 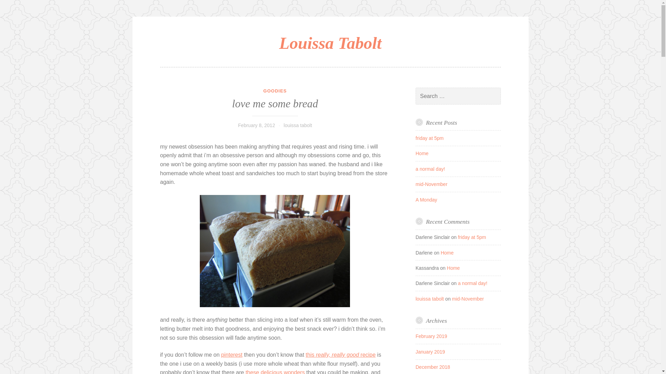 I want to click on louissa tabolt, so click(x=430, y=299).